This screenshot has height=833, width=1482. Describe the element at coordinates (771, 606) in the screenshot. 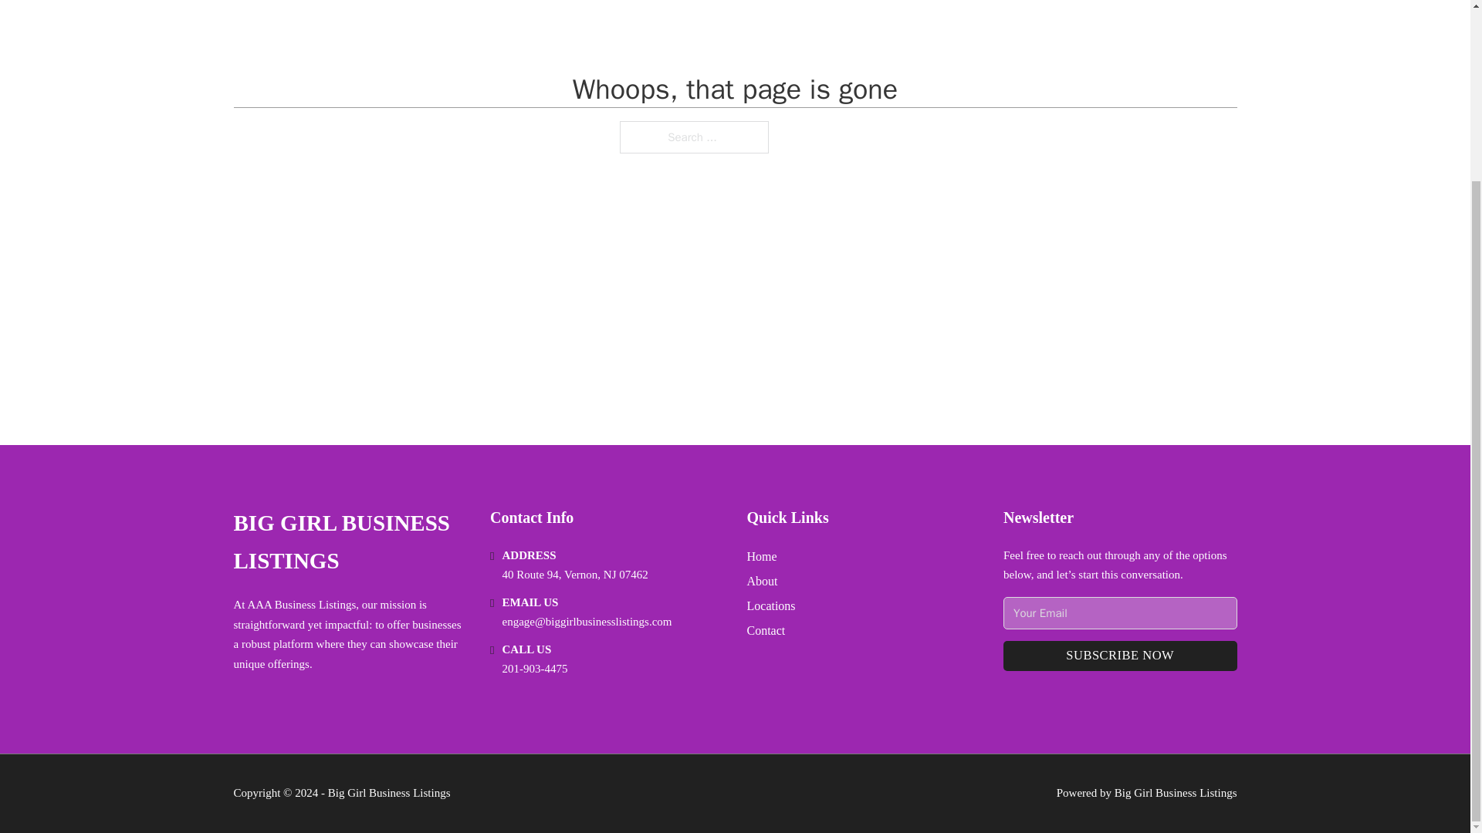

I see `Locations` at that location.